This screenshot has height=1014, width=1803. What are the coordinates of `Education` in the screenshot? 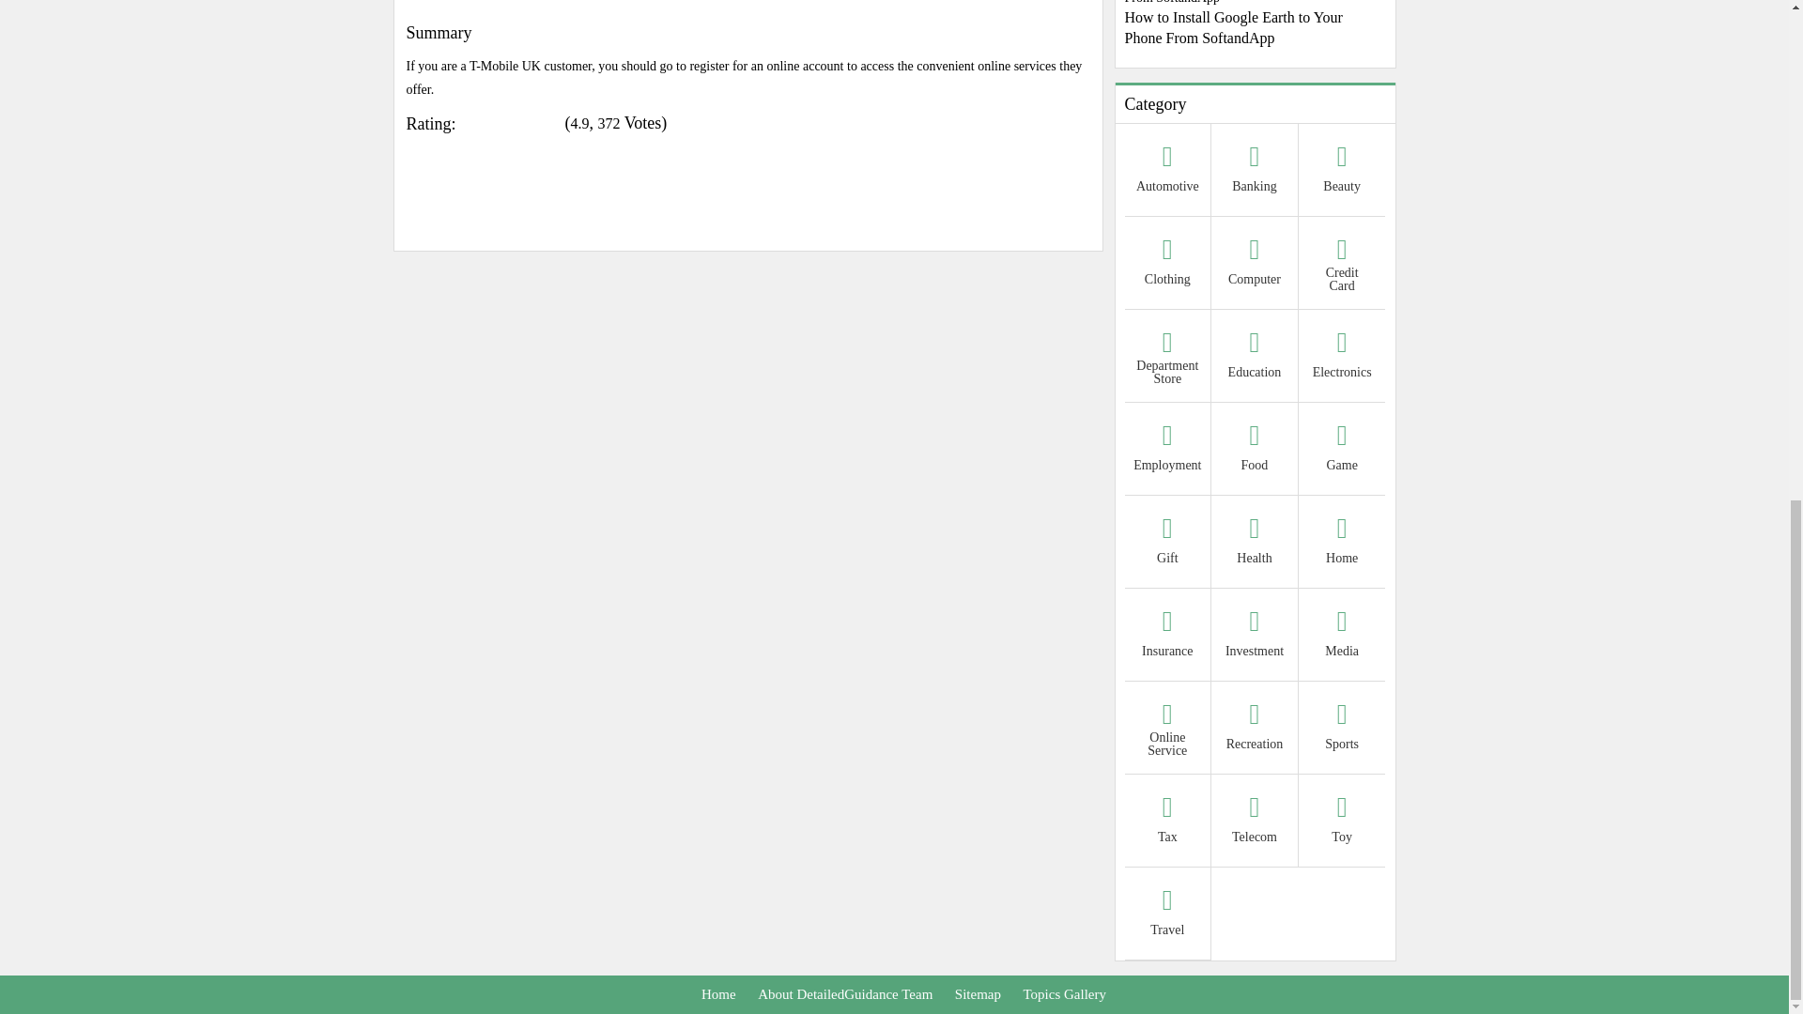 It's located at (1255, 357).